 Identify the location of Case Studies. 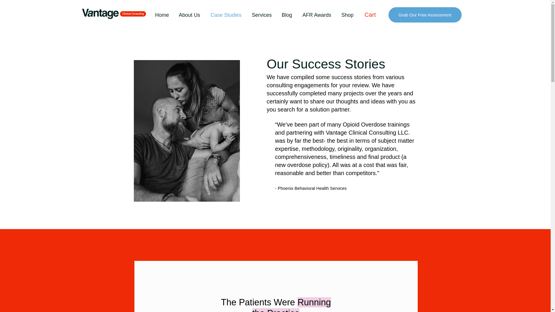
(226, 14).